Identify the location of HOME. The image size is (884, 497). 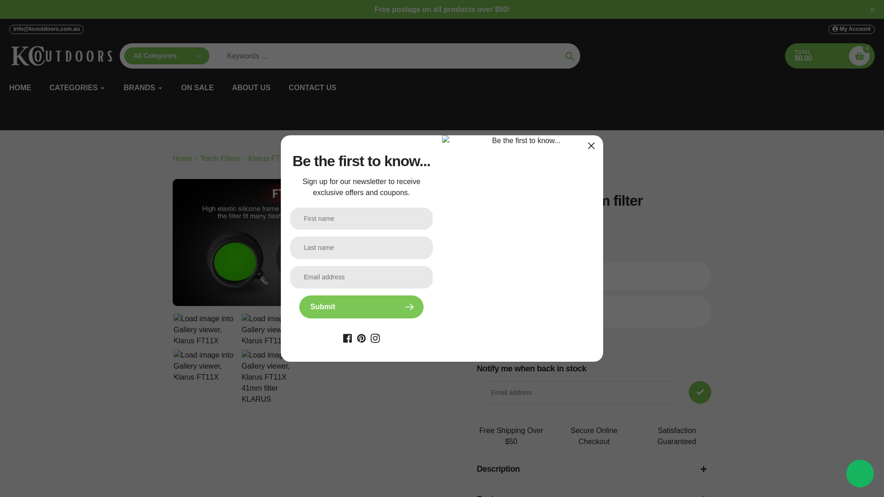
(20, 88).